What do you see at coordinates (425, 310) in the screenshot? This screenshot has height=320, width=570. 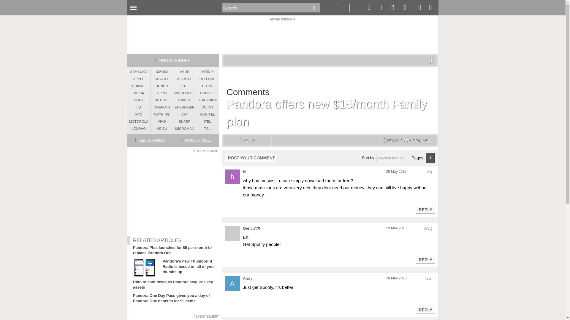 I see `Reply to this post` at bounding box center [425, 310].